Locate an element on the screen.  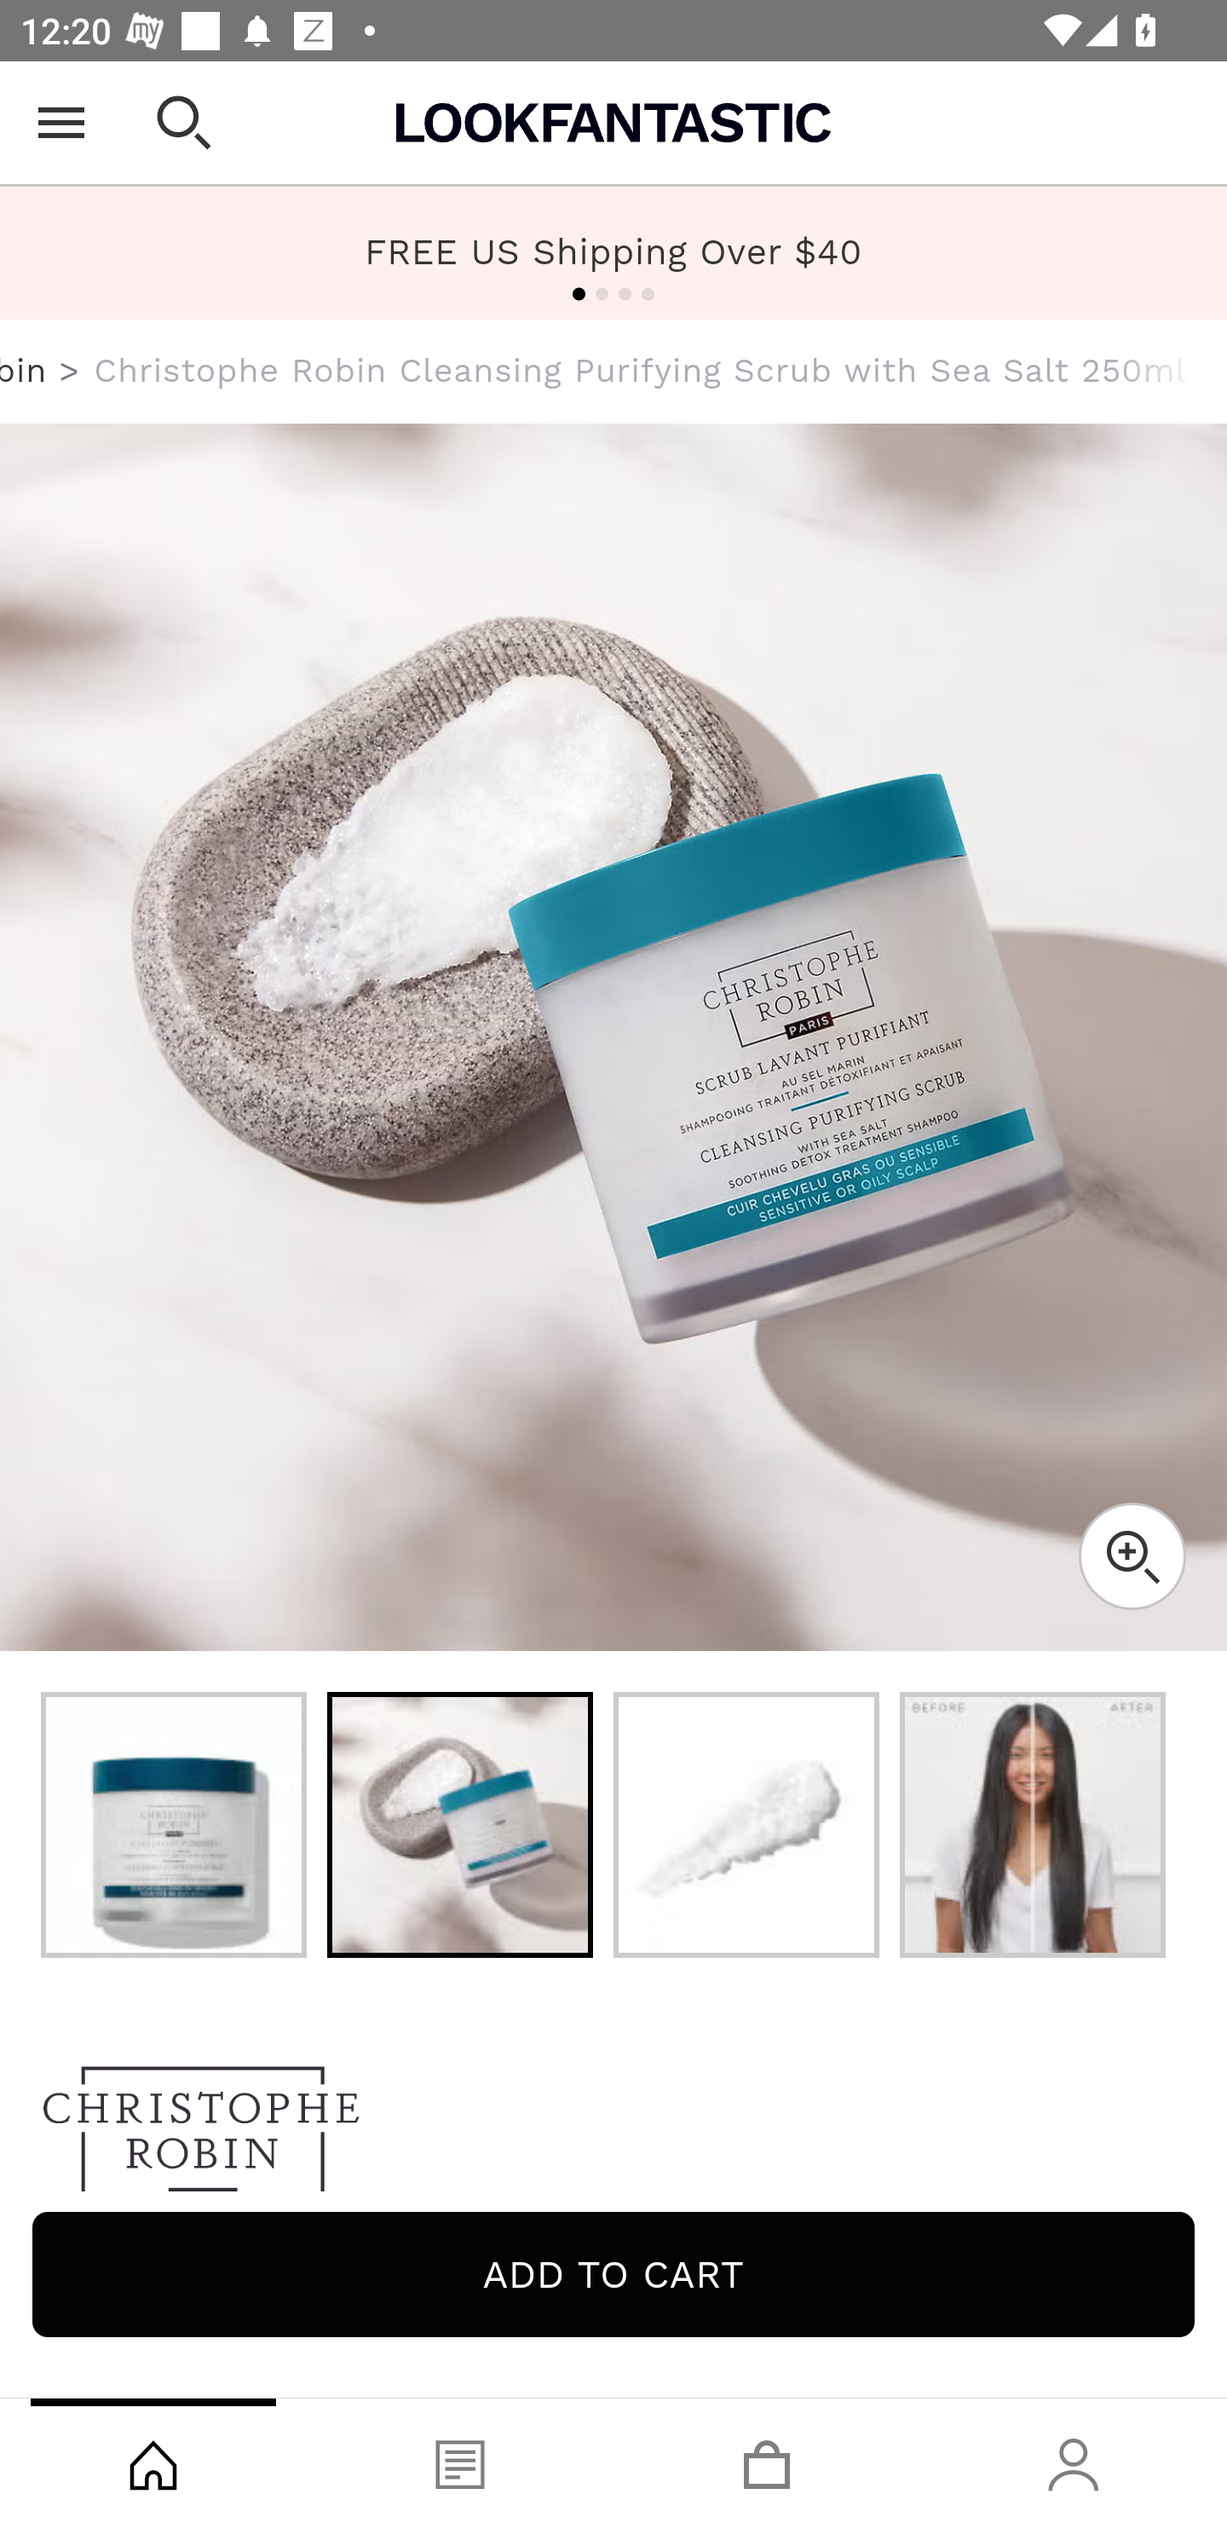
Lookfantastic USA is located at coordinates (613, 123).